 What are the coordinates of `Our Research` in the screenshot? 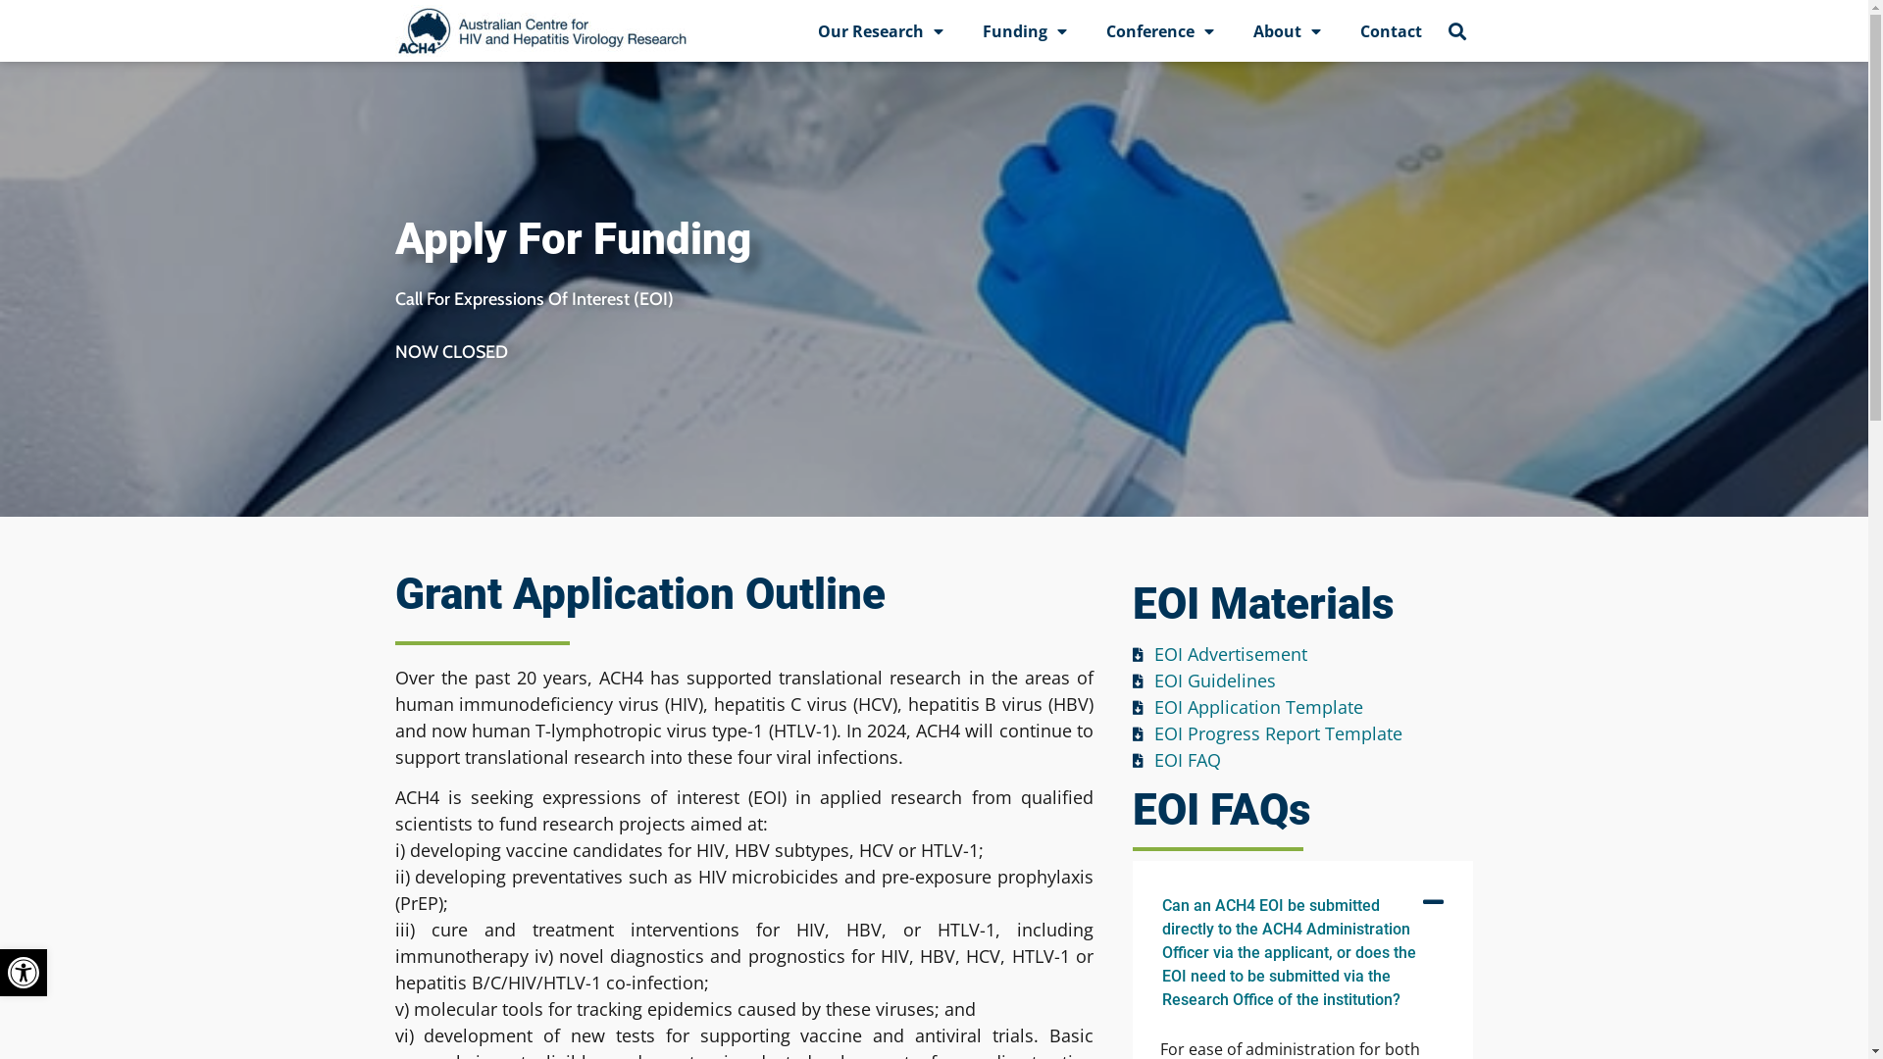 It's located at (881, 31).